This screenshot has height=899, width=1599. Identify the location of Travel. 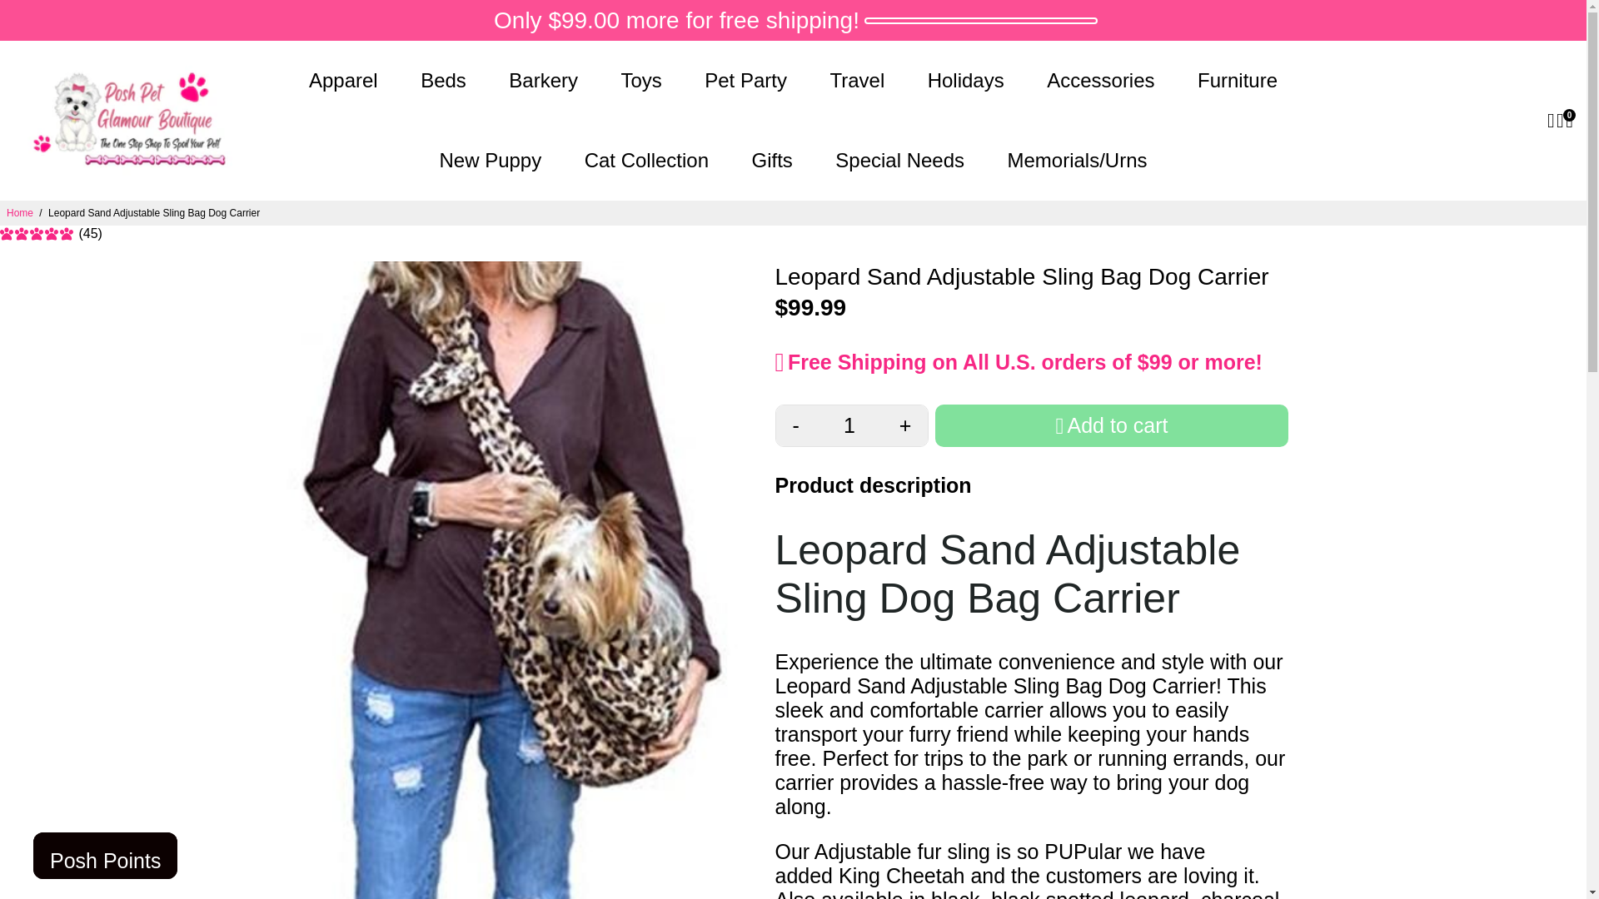
(856, 80).